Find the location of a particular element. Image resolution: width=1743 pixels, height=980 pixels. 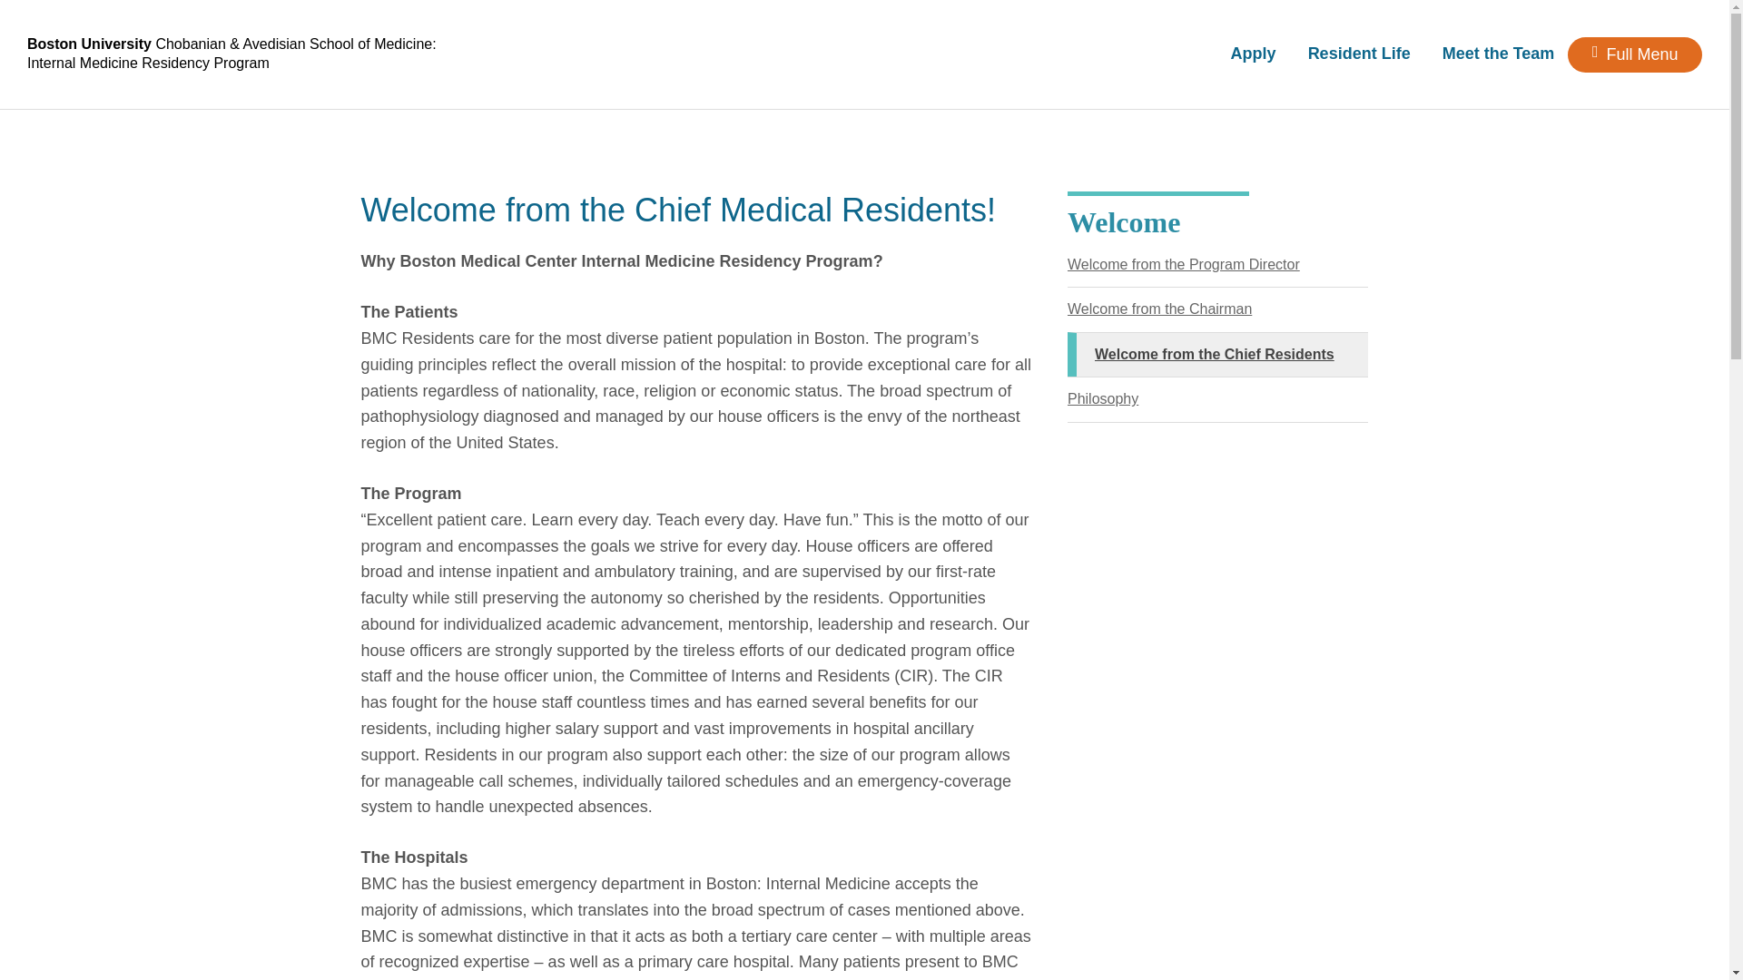

Navigate to: Welcome from the Program Director is located at coordinates (363, 243).